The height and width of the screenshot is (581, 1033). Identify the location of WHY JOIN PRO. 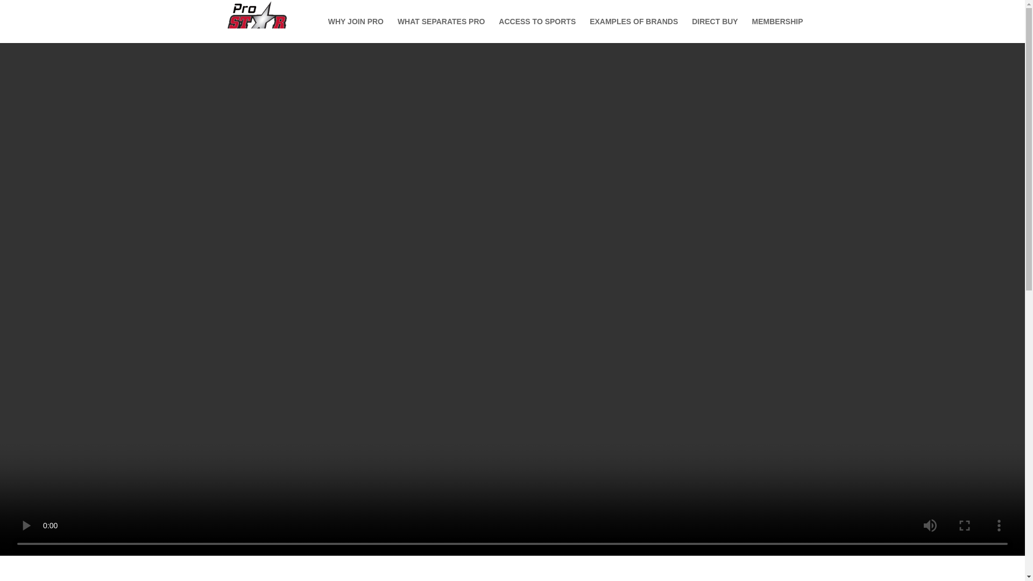
(356, 30).